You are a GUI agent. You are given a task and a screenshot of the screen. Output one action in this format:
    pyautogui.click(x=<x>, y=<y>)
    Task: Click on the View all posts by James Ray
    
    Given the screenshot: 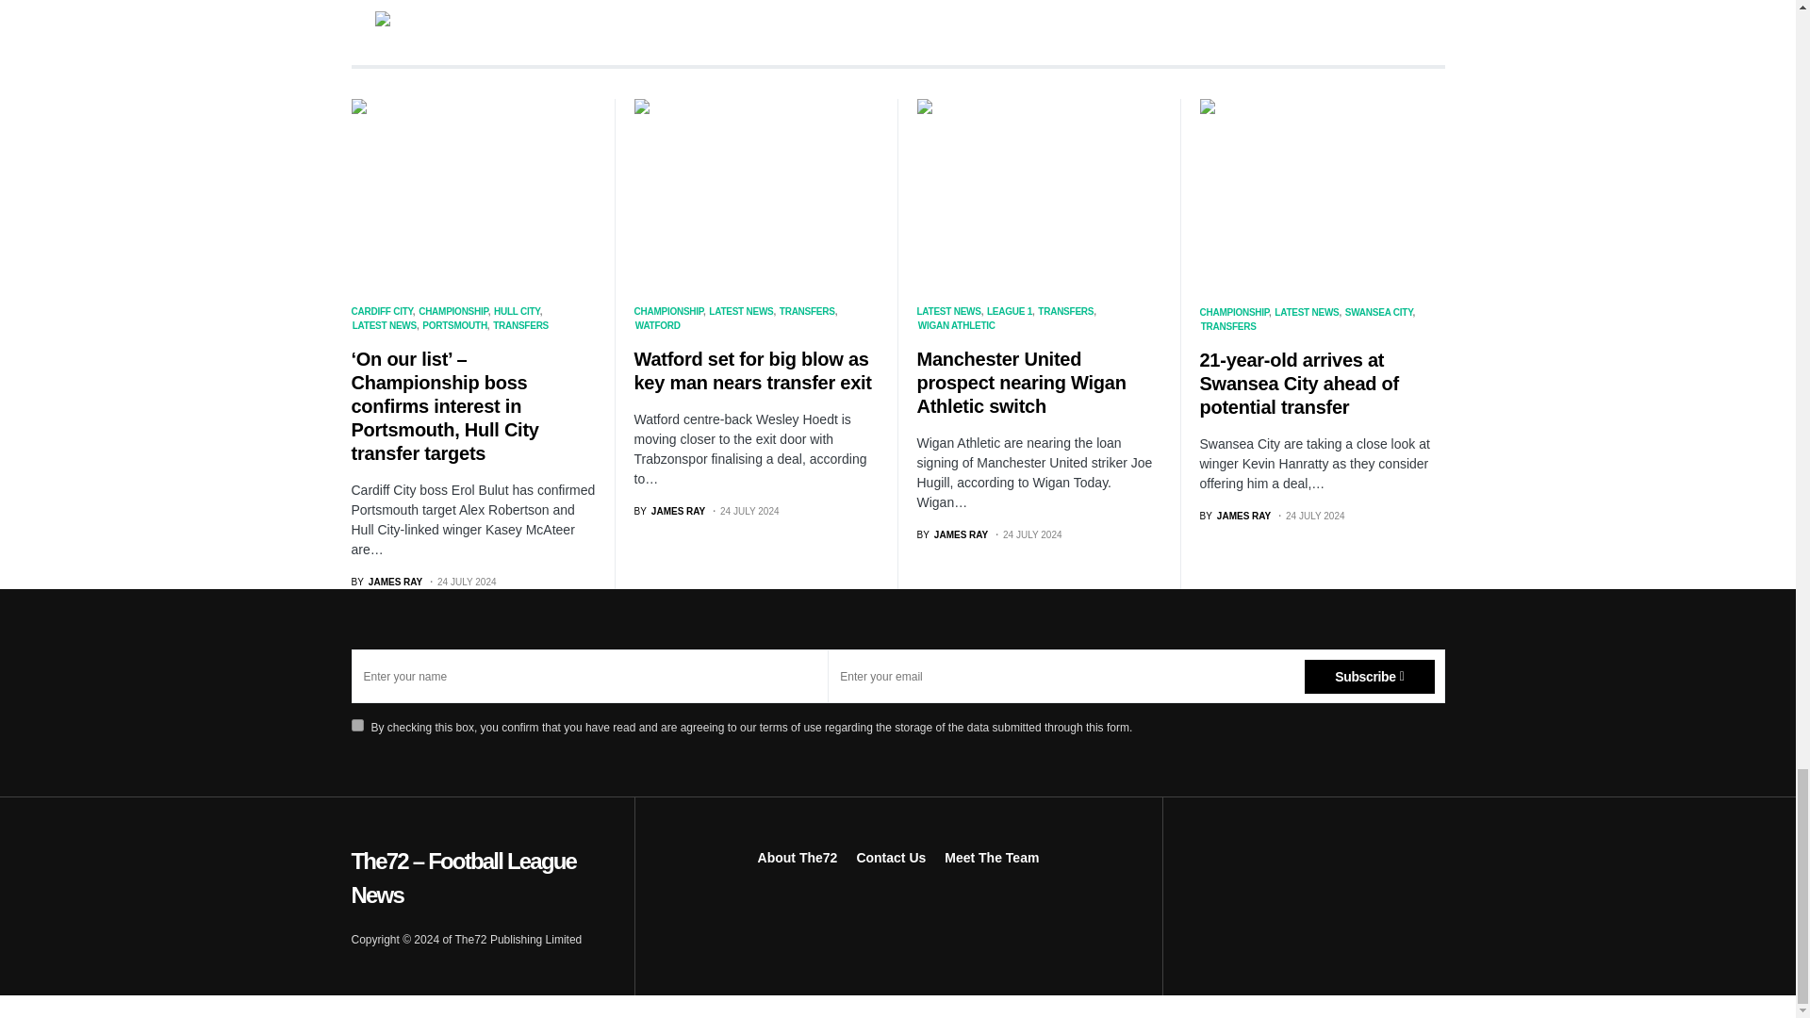 What is the action you would take?
    pyautogui.click(x=387, y=583)
    